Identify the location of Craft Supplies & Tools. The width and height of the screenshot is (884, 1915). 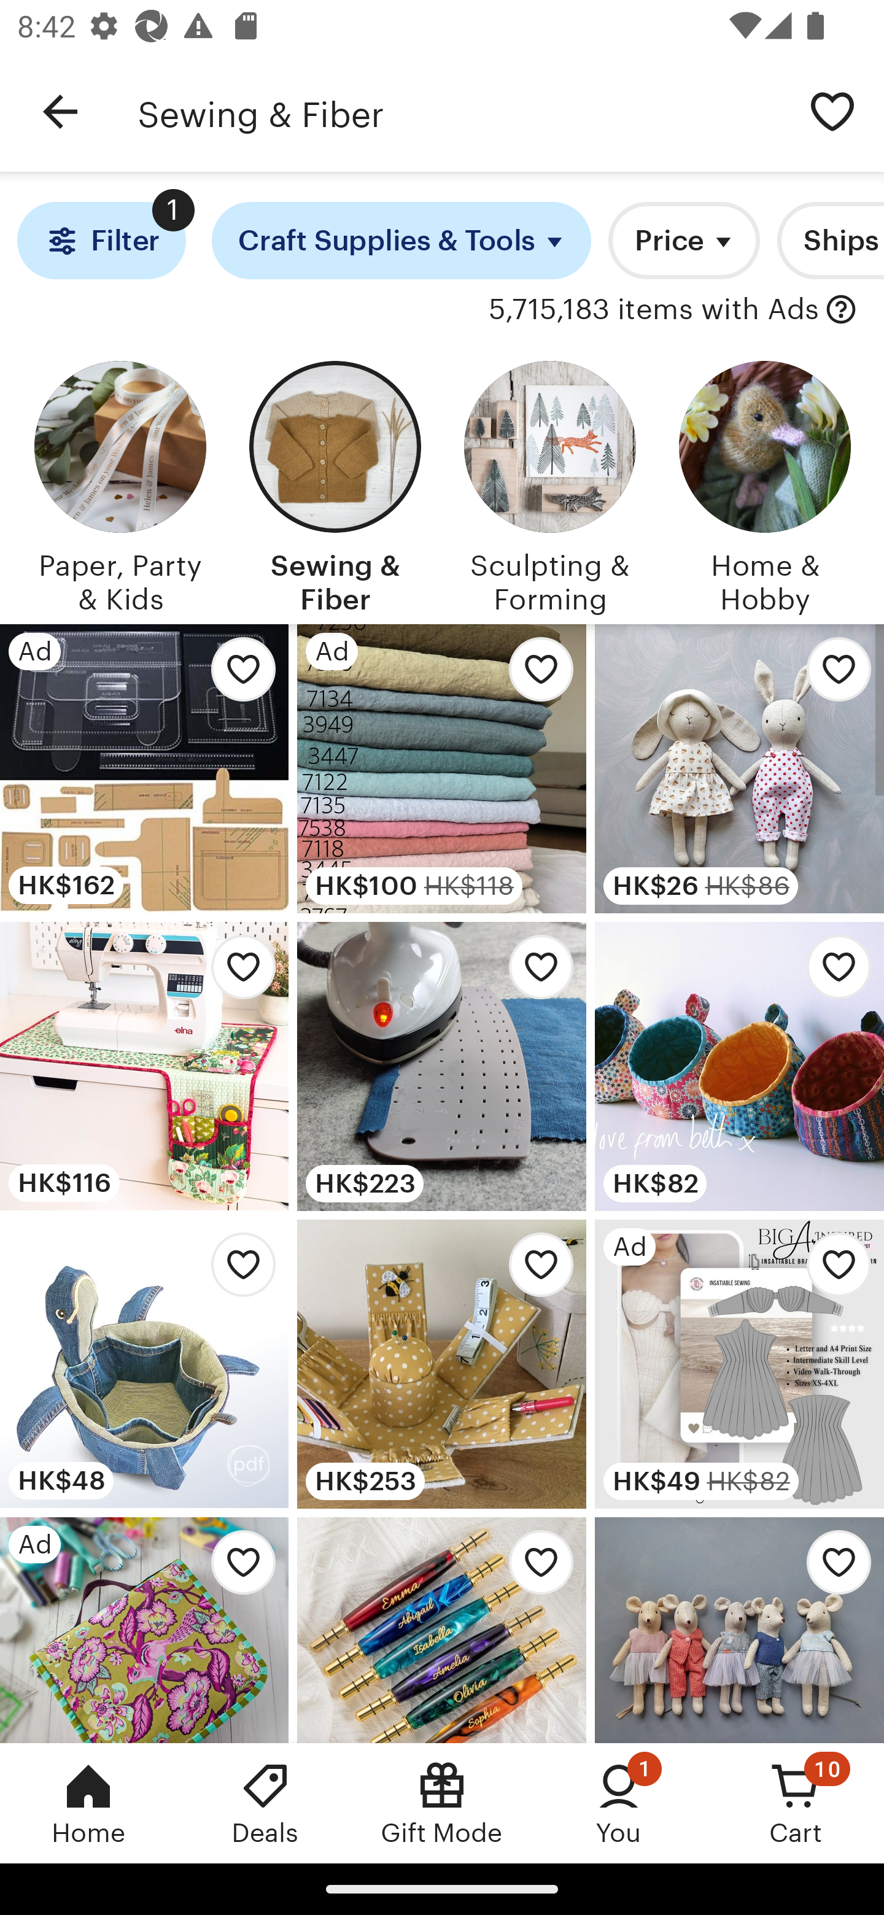
(401, 241).